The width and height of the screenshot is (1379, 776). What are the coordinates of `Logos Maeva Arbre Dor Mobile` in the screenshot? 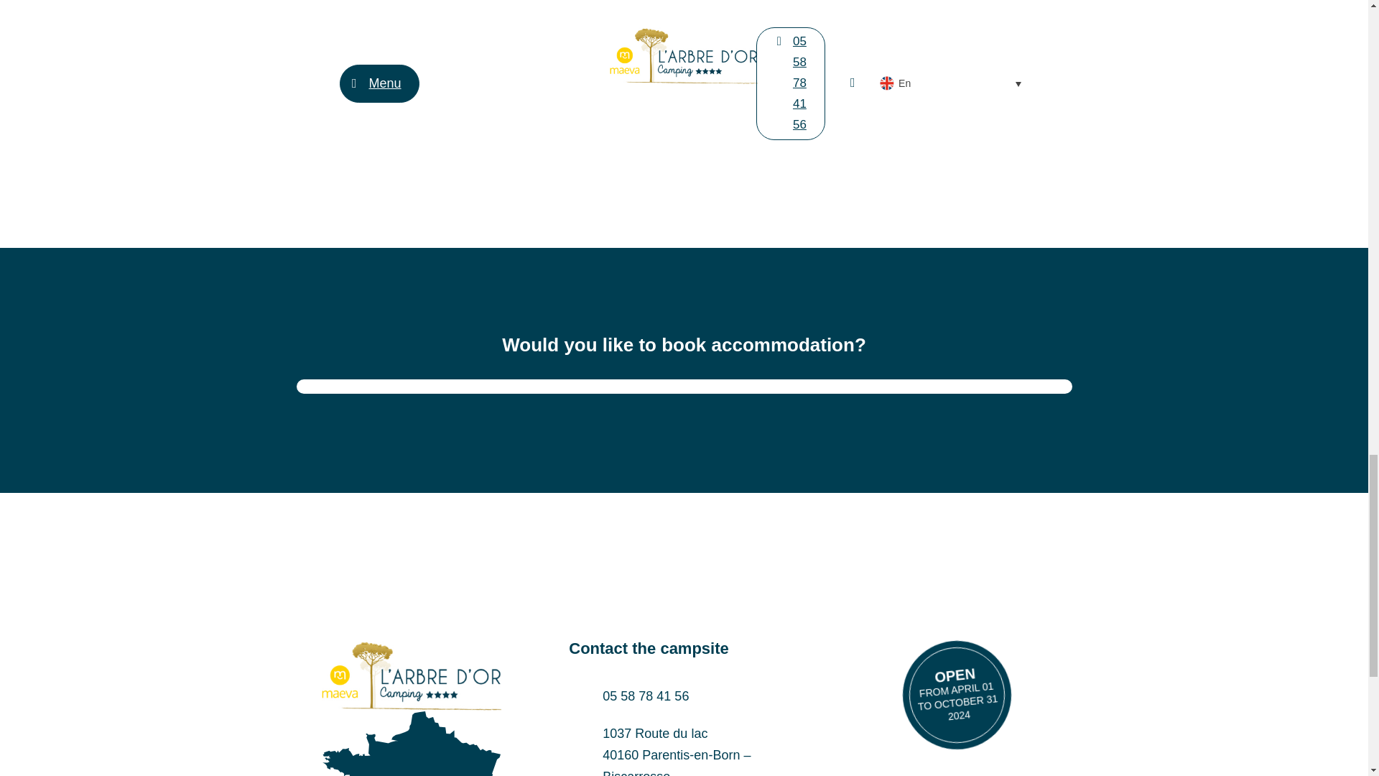 It's located at (411, 675).